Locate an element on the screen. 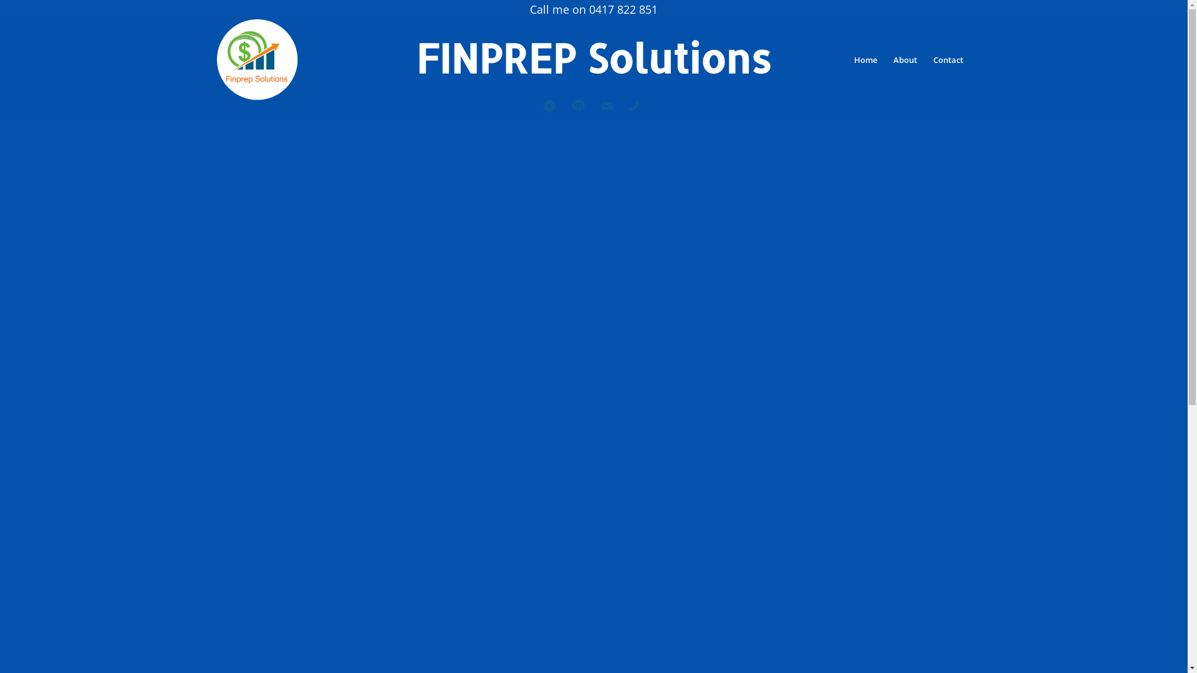 The image size is (1197, 673). FinPrep-logo-circle-t is located at coordinates (257, 60).